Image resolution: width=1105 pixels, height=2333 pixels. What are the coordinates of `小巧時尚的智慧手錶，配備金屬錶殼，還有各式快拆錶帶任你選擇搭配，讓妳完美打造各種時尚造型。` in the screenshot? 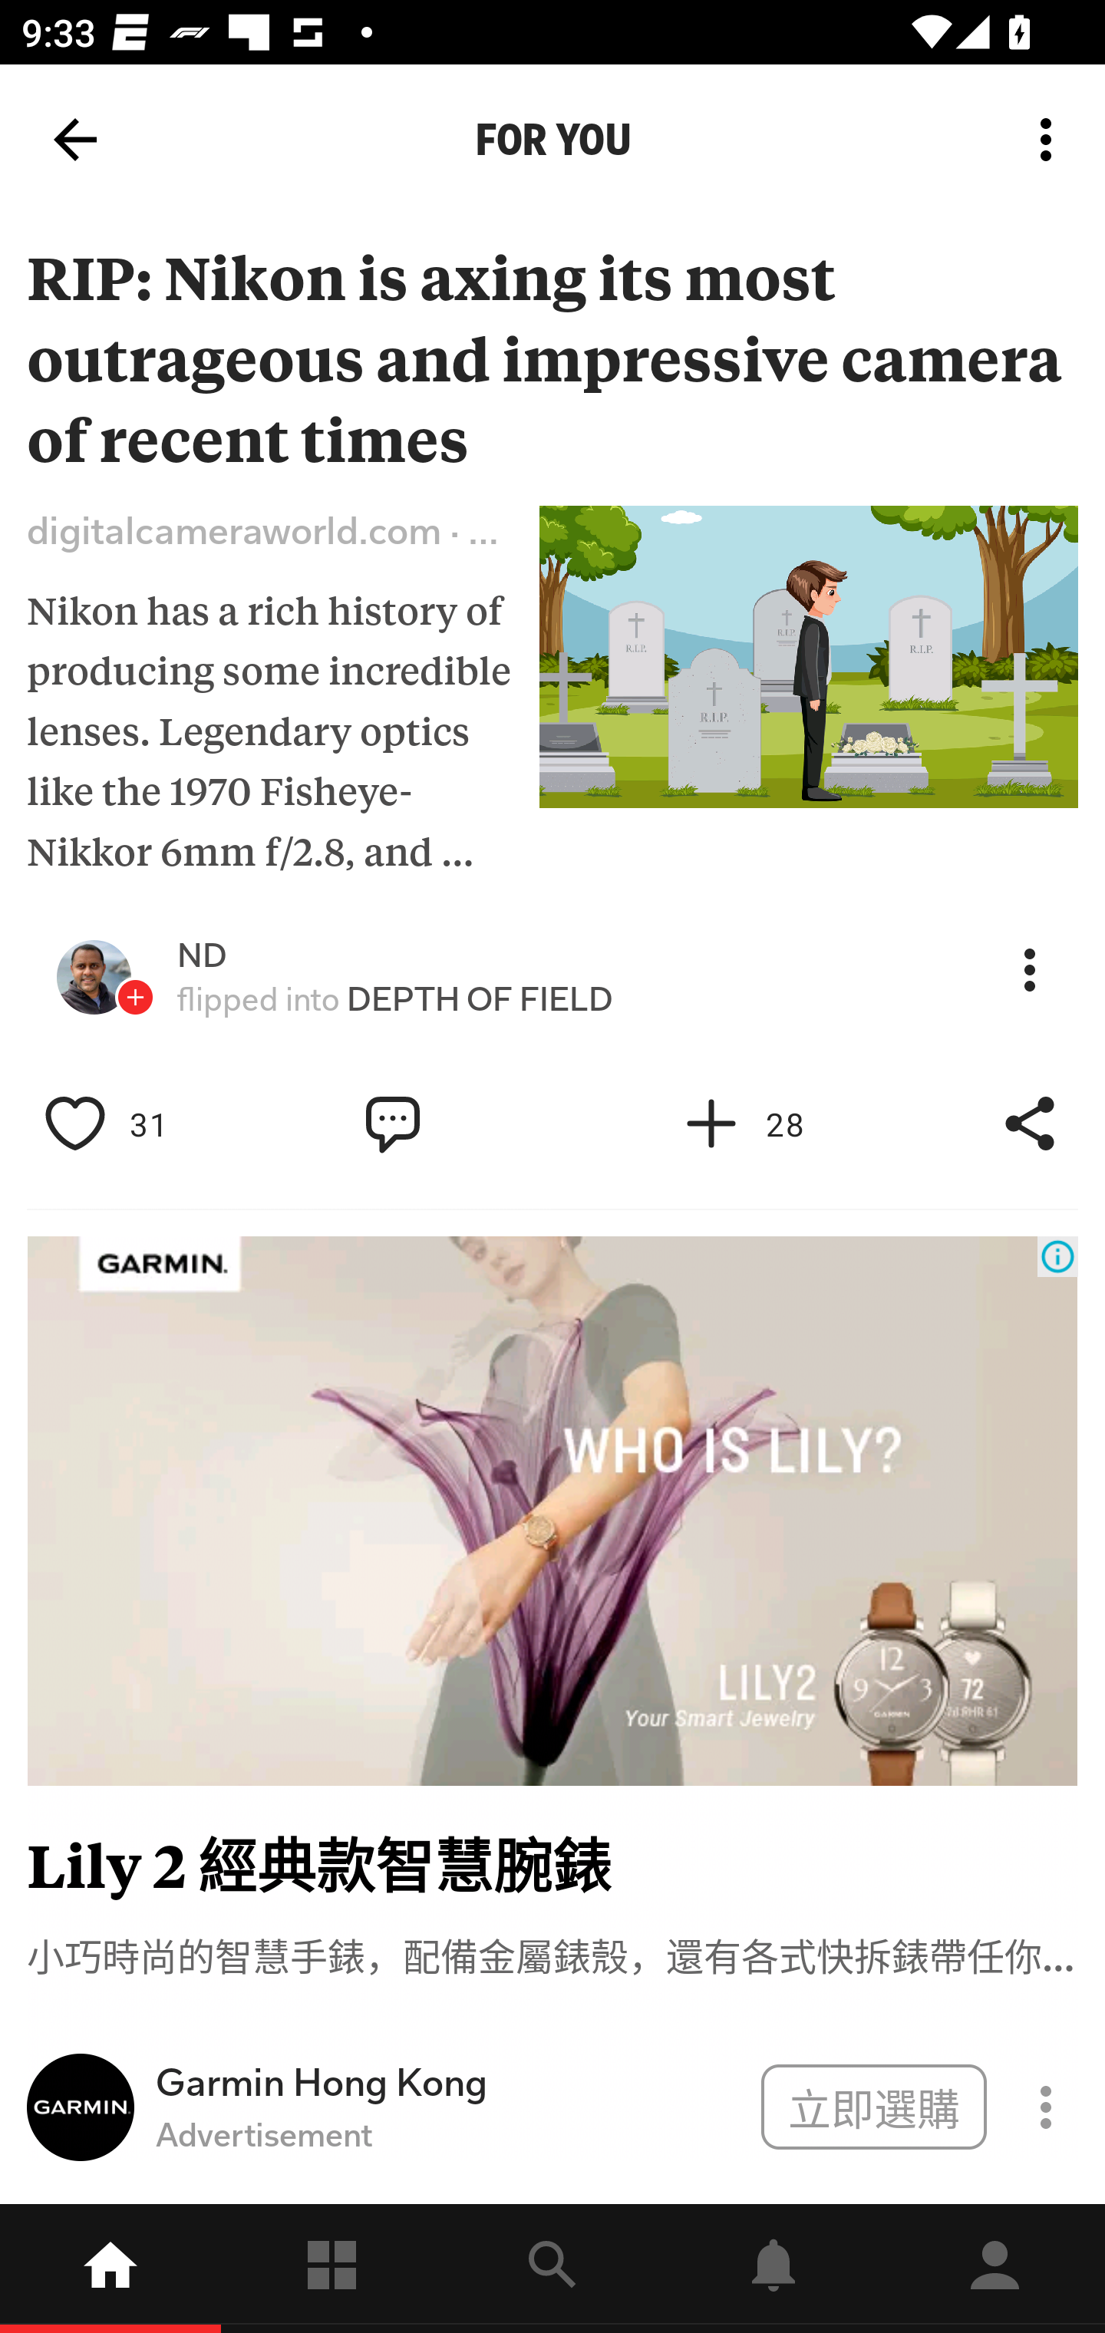 It's located at (552, 1954).